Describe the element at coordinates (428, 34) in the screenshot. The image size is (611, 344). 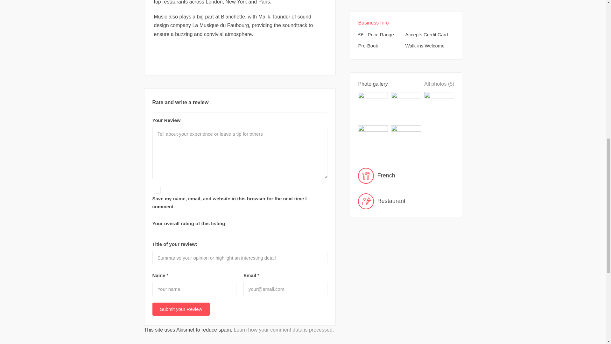
I see `Accepts Credit Card` at that location.